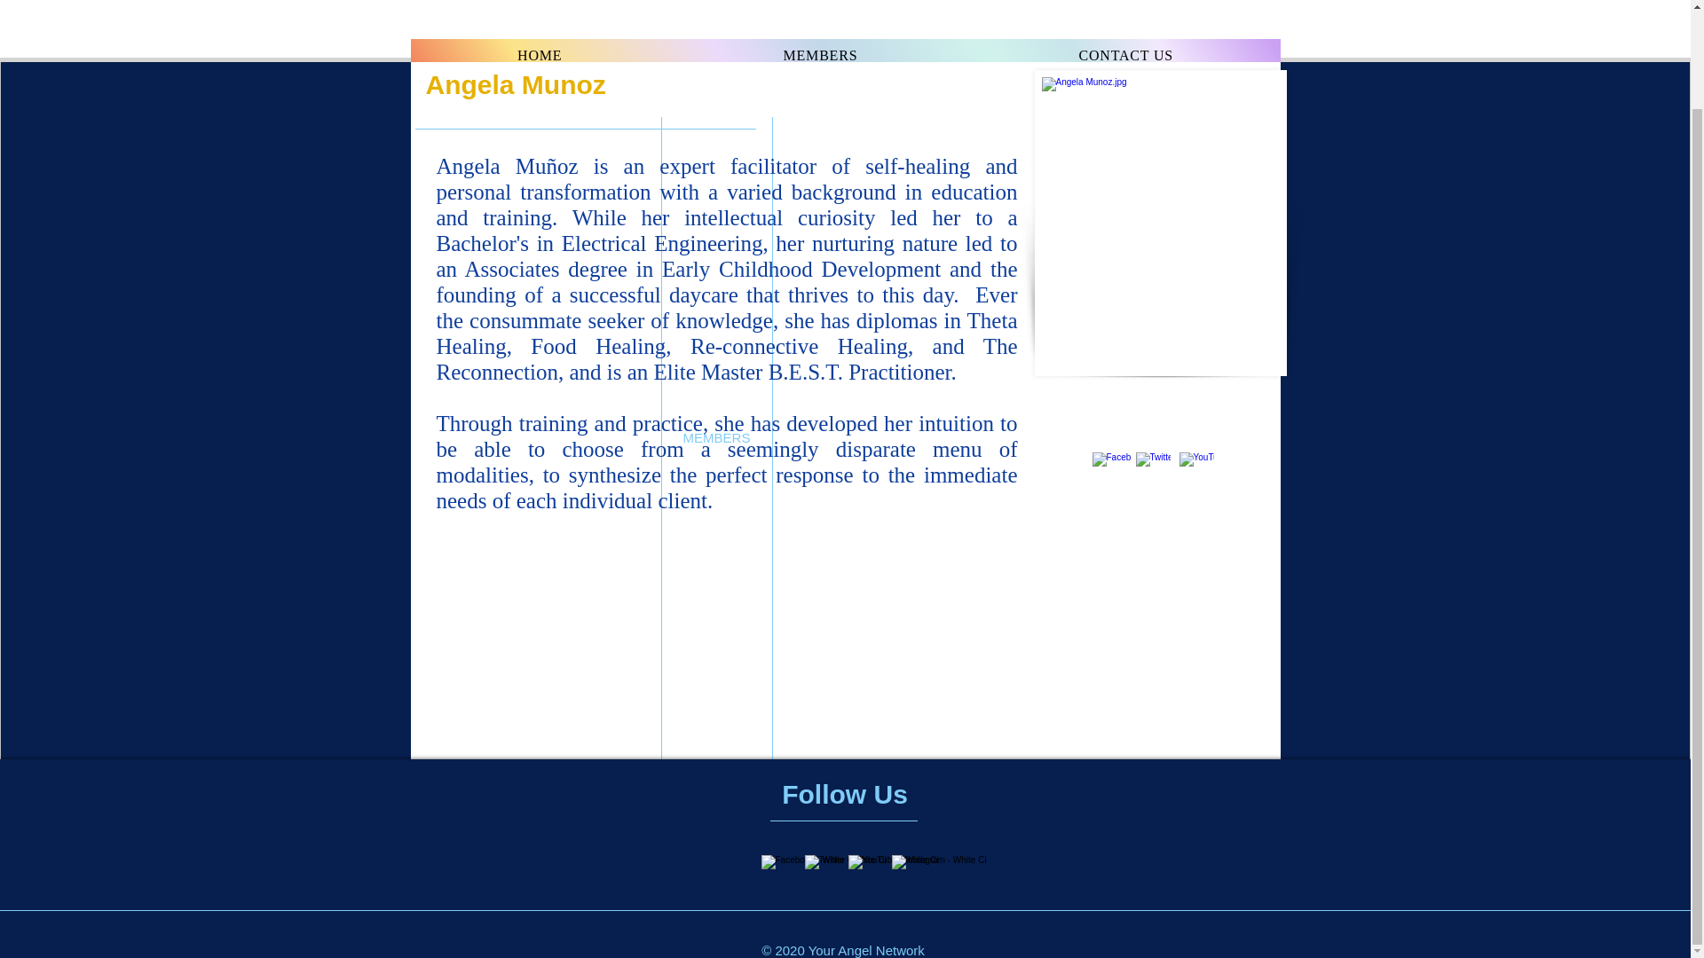 The width and height of the screenshot is (1704, 958). I want to click on MEMBERS, so click(845, 56).